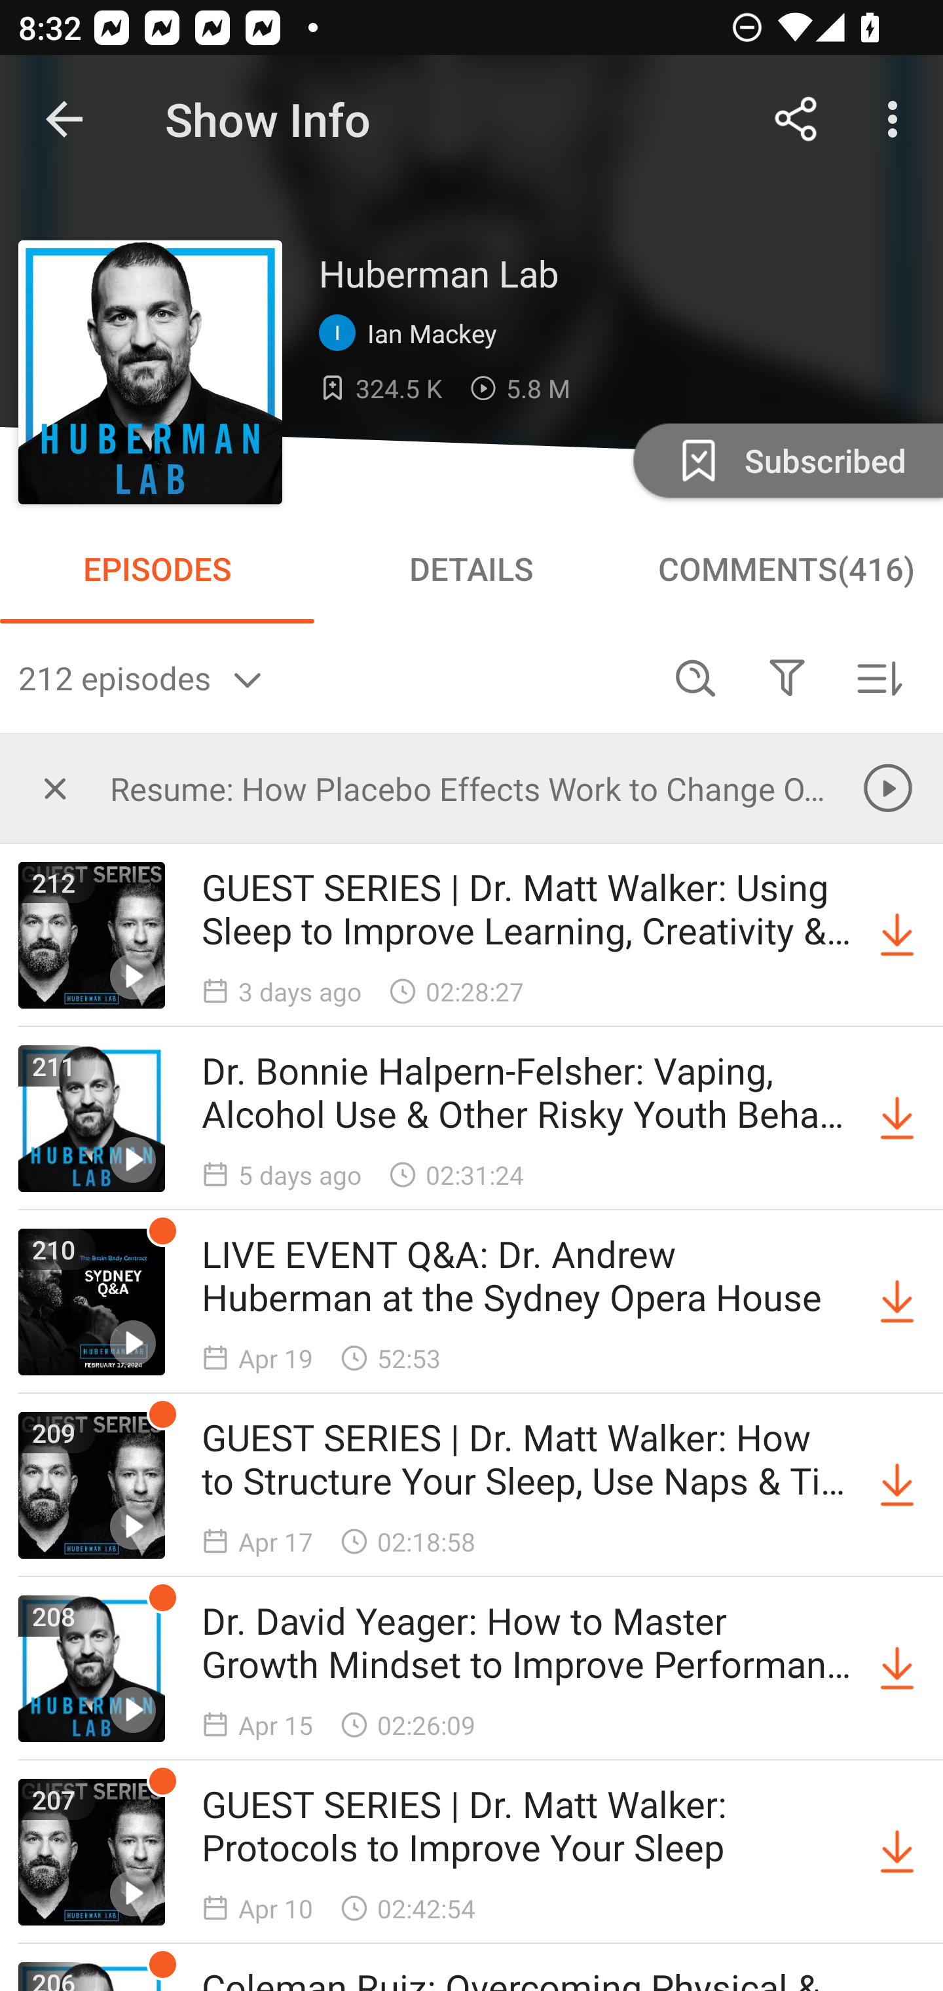  I want to click on COMMENTS(416), so click(786, 568).